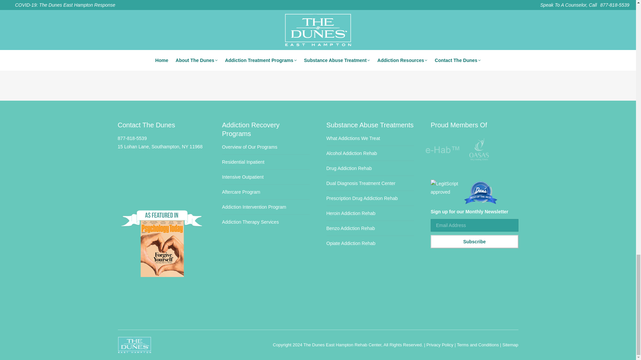 This screenshot has width=641, height=360. What do you see at coordinates (475, 242) in the screenshot?
I see `Subscribe` at bounding box center [475, 242].